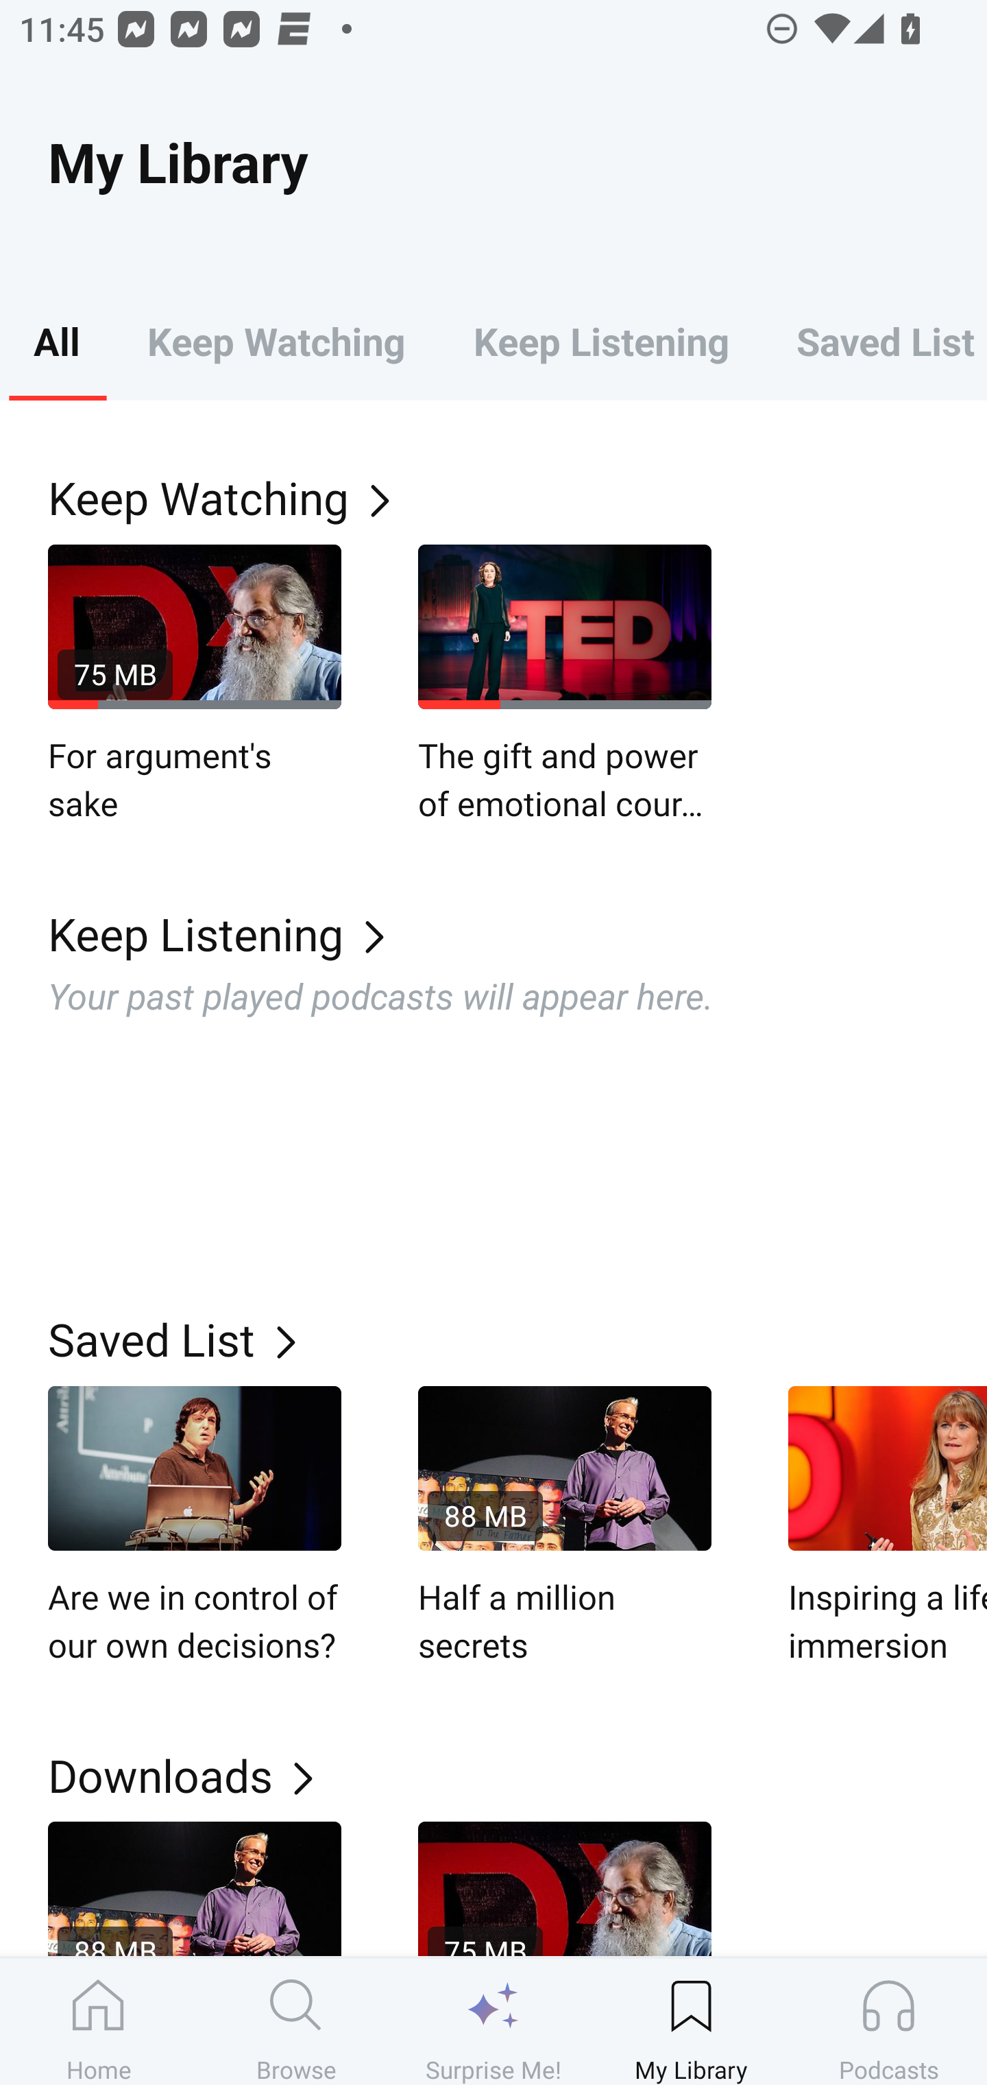 Image resolution: width=987 pixels, height=2085 pixels. Describe the element at coordinates (517, 497) in the screenshot. I see `Keep Watching` at that location.